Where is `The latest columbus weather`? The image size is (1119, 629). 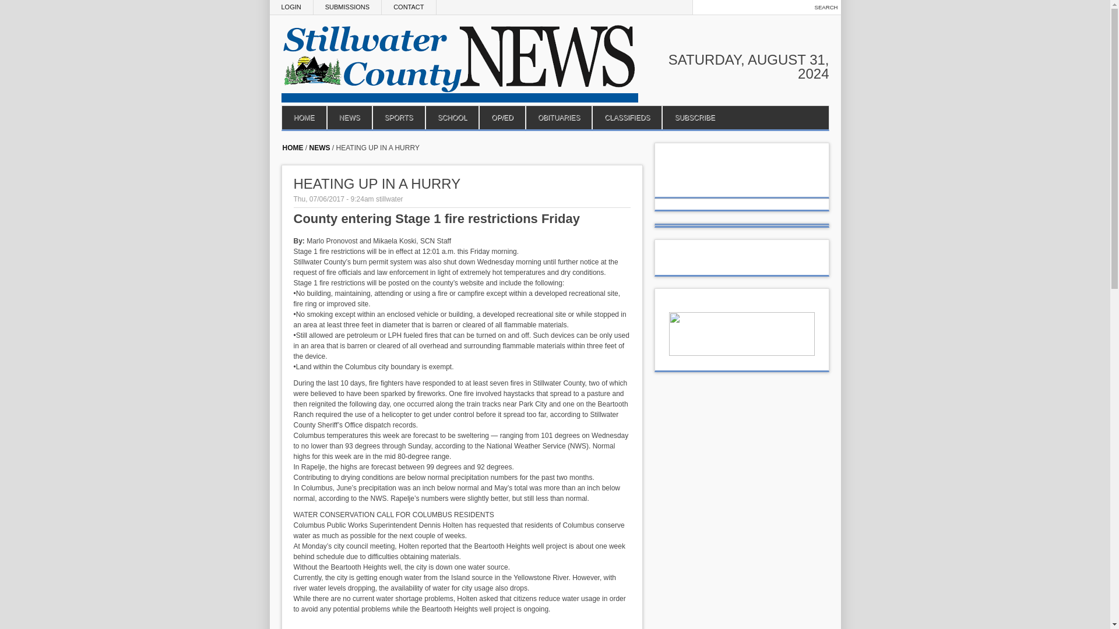
The latest columbus weather is located at coordinates (741, 185).